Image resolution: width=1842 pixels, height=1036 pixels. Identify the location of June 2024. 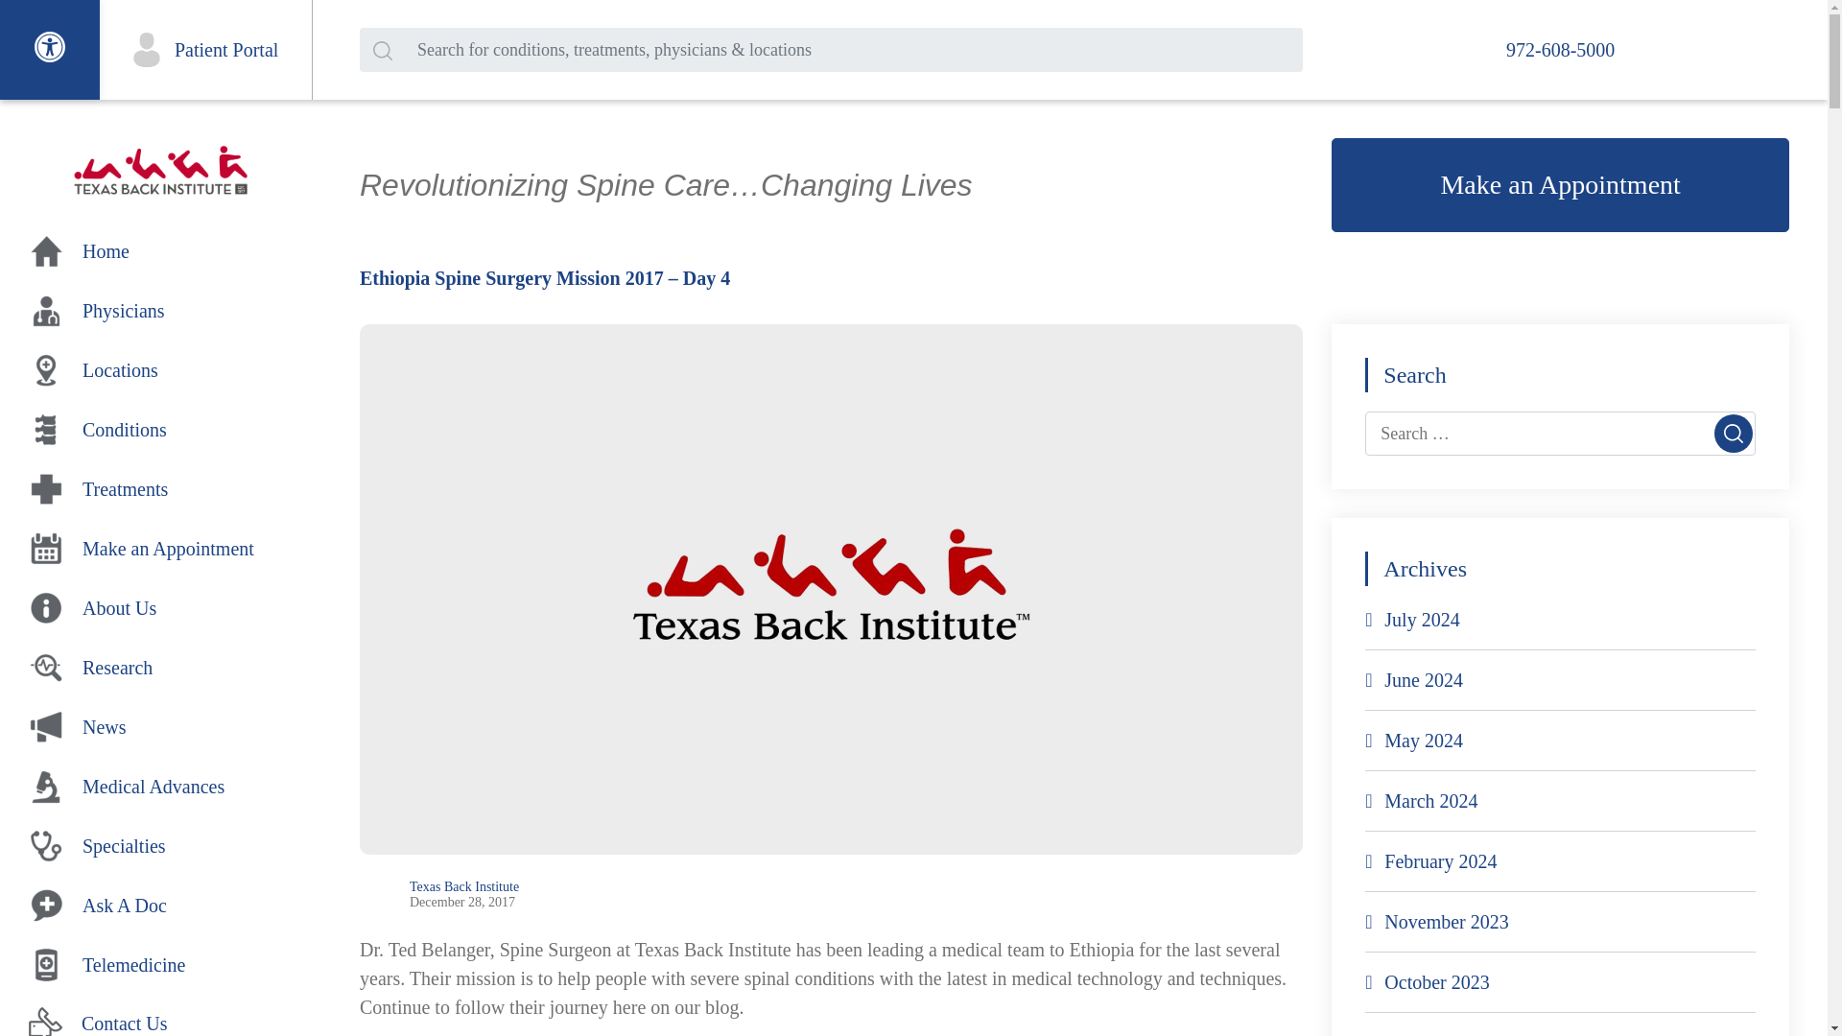
(1413, 679).